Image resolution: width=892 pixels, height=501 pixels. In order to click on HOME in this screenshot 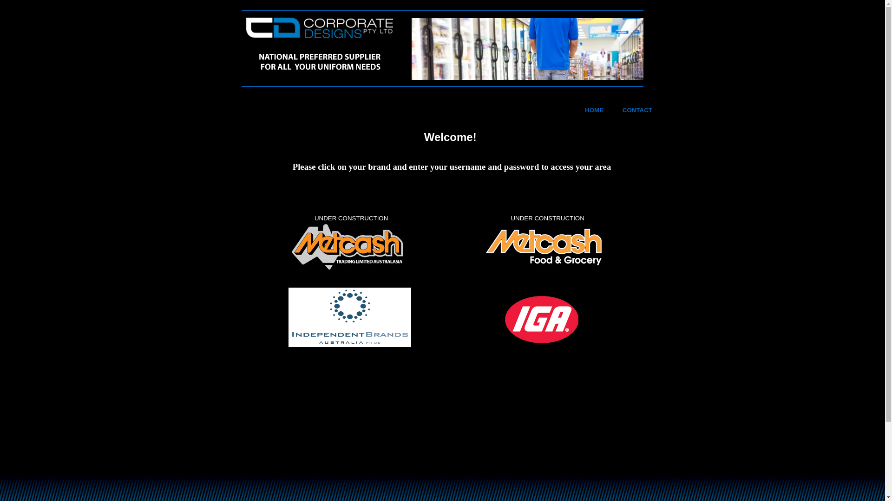, I will do `click(594, 110)`.